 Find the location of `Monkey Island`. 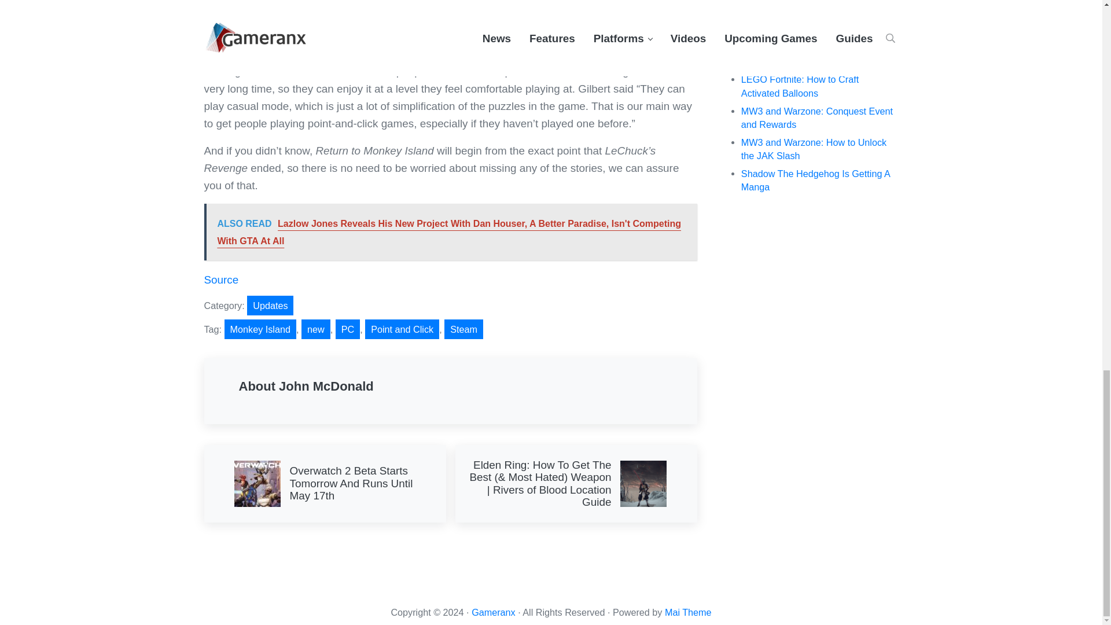

Monkey Island is located at coordinates (260, 329).